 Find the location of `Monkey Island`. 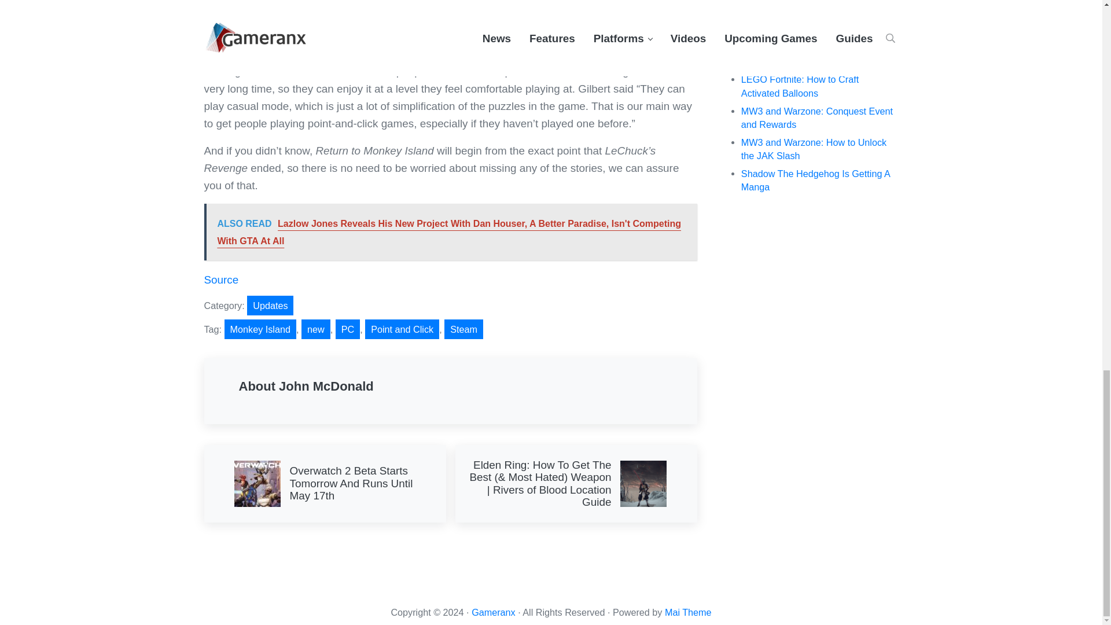

Monkey Island is located at coordinates (260, 329).